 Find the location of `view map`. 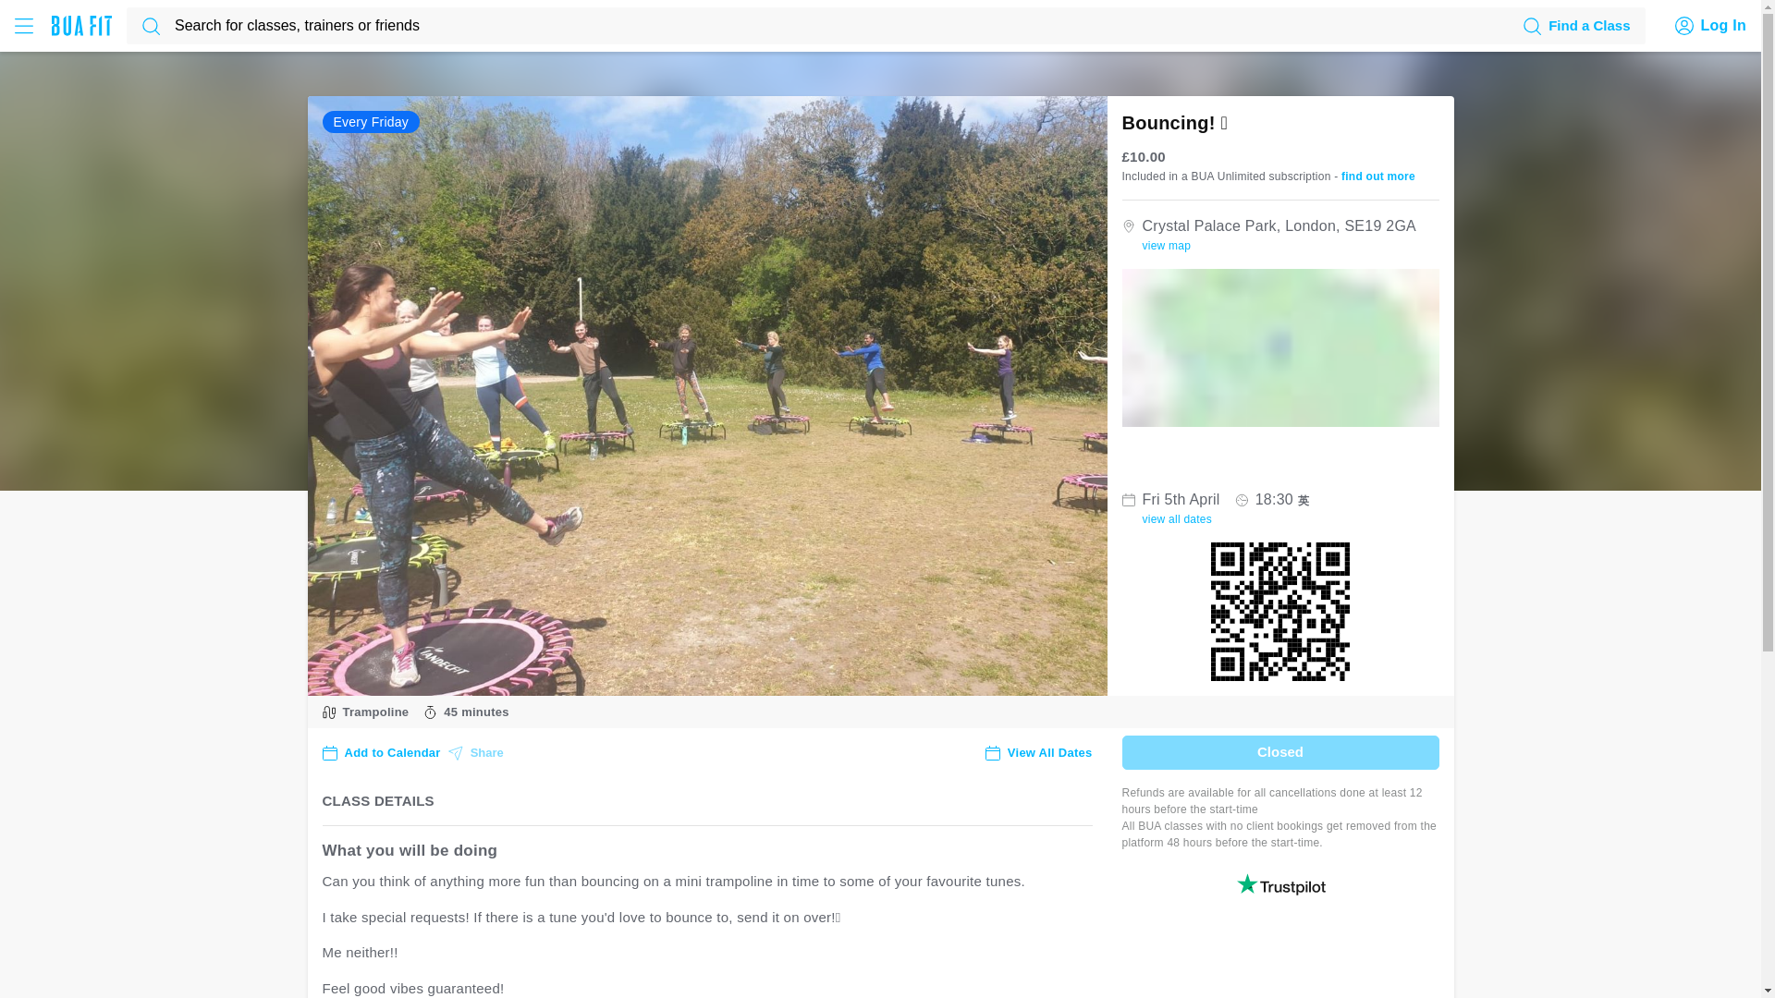

view map is located at coordinates (1167, 245).